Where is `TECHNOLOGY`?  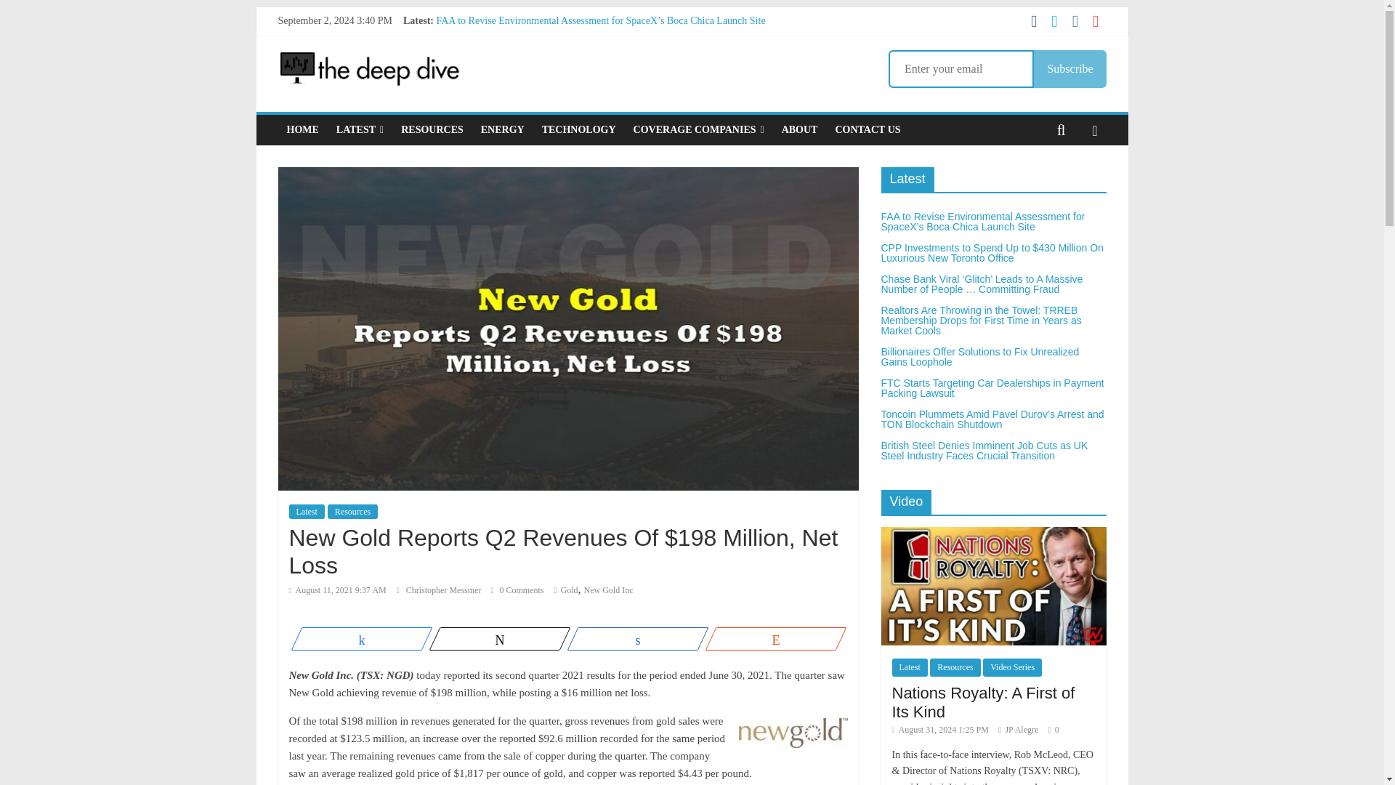
TECHNOLOGY is located at coordinates (578, 129).